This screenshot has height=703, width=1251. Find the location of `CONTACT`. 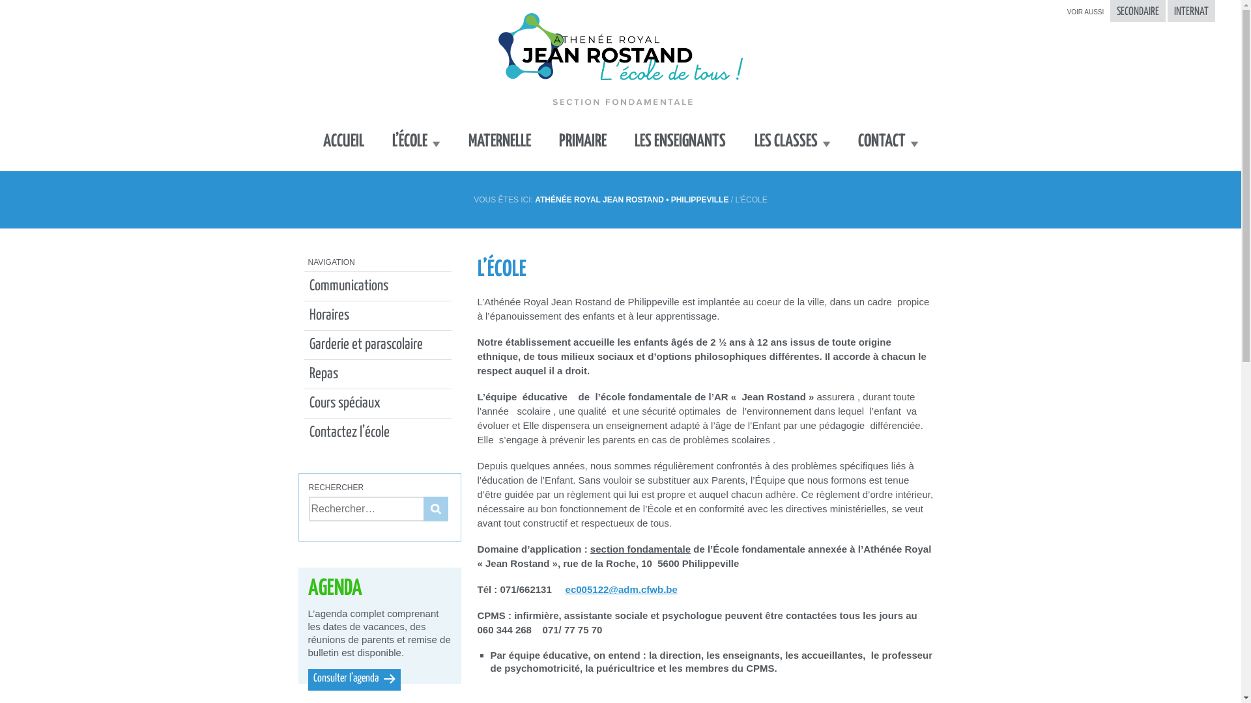

CONTACT is located at coordinates (888, 141).